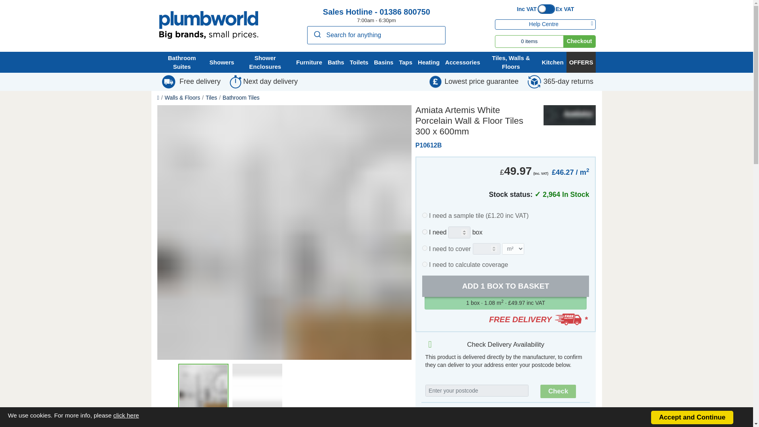  What do you see at coordinates (580, 41) in the screenshot?
I see `Checkout` at bounding box center [580, 41].